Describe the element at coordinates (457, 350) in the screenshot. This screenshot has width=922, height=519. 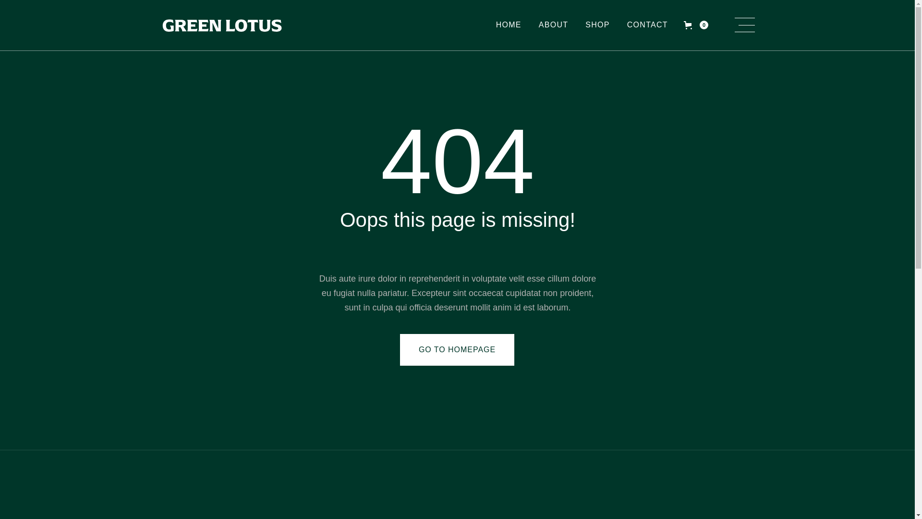
I see `GO TO HOMEPAGE` at that location.